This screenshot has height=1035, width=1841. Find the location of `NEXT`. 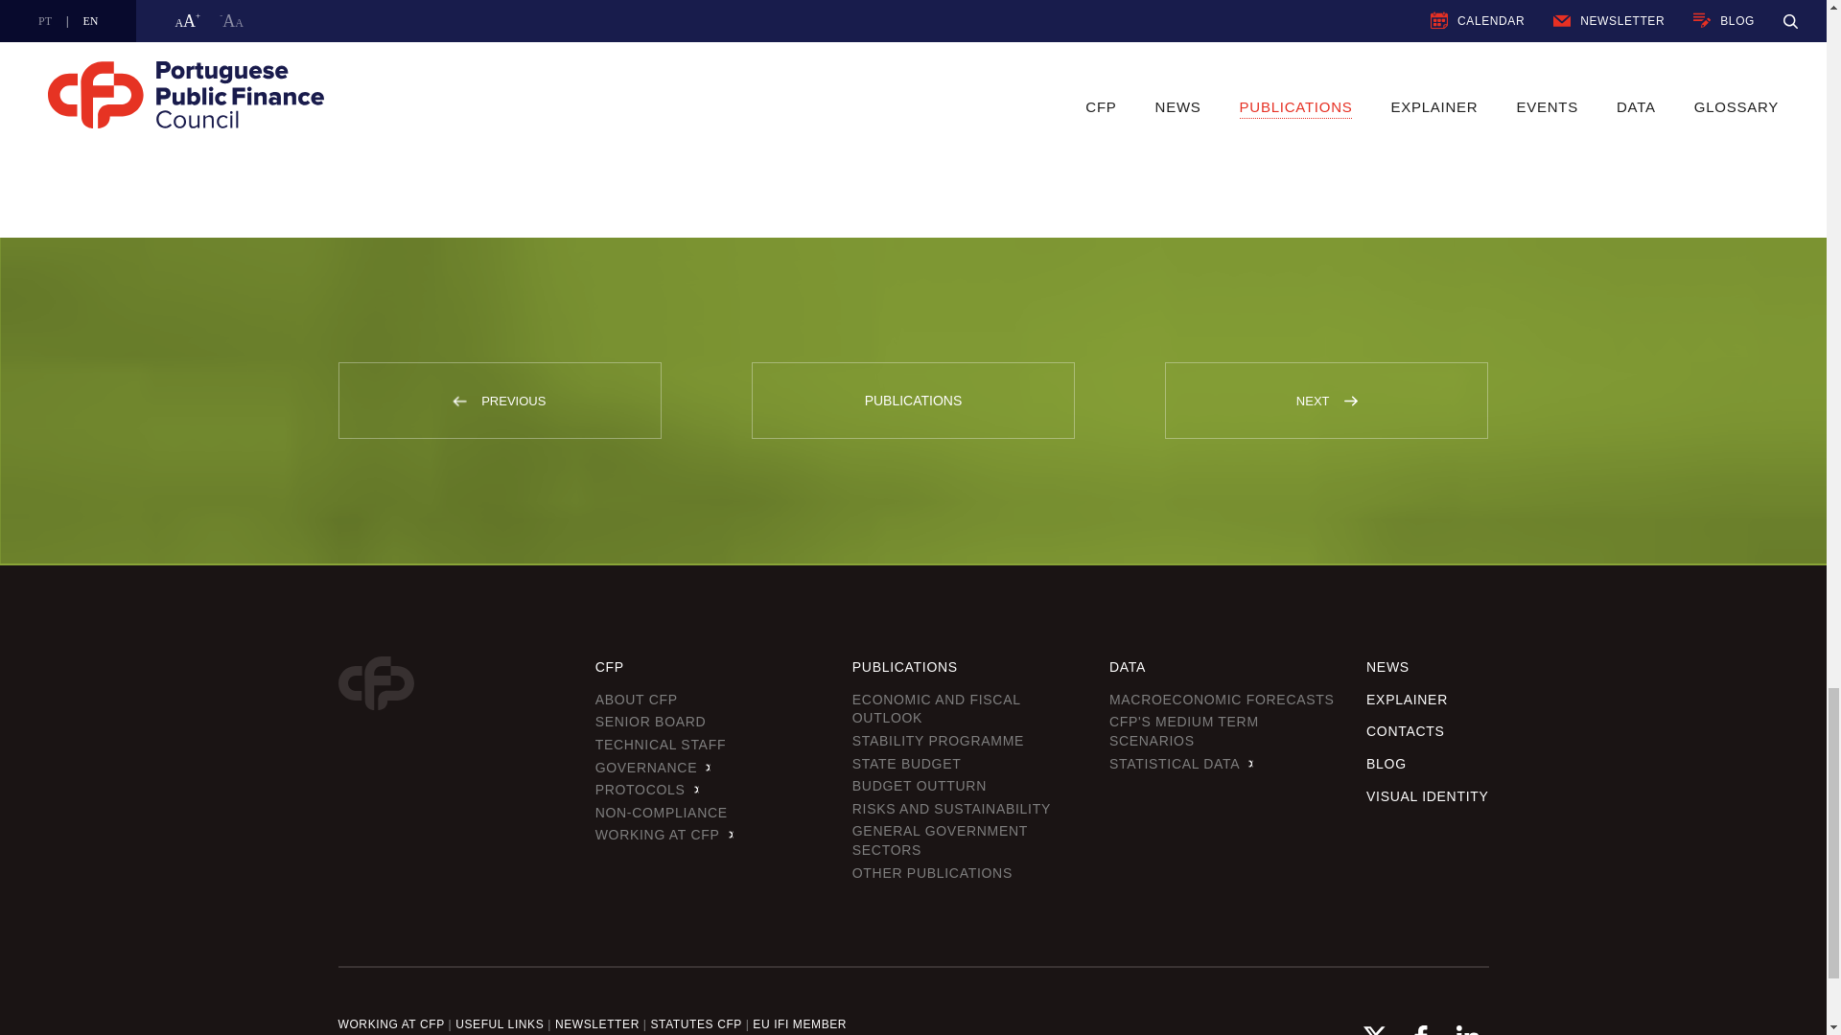

NEXT is located at coordinates (1326, 401).